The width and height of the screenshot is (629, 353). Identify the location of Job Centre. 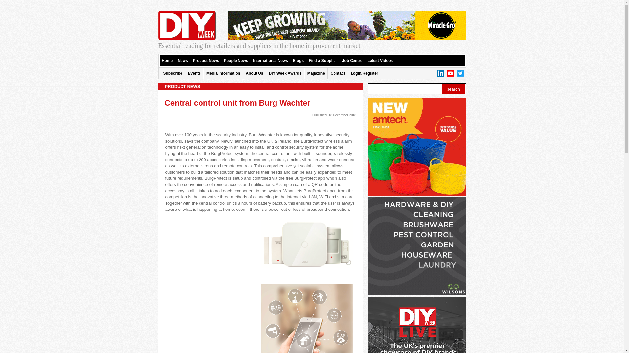
(353, 61).